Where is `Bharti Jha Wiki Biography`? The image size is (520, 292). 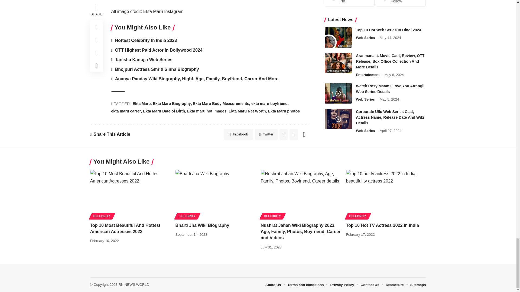
Bharti Jha Wiki Biography is located at coordinates (215, 194).